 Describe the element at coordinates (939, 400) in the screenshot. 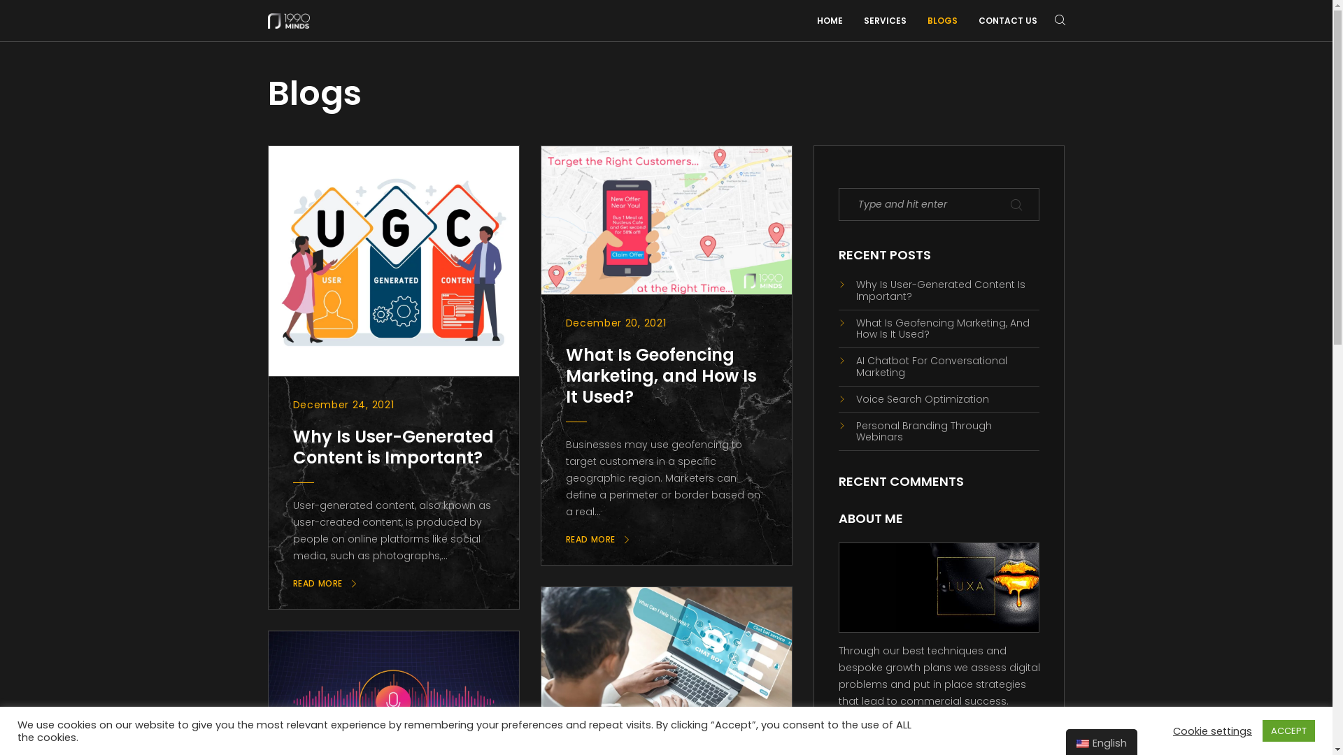

I see `Voice Search Optimization` at that location.